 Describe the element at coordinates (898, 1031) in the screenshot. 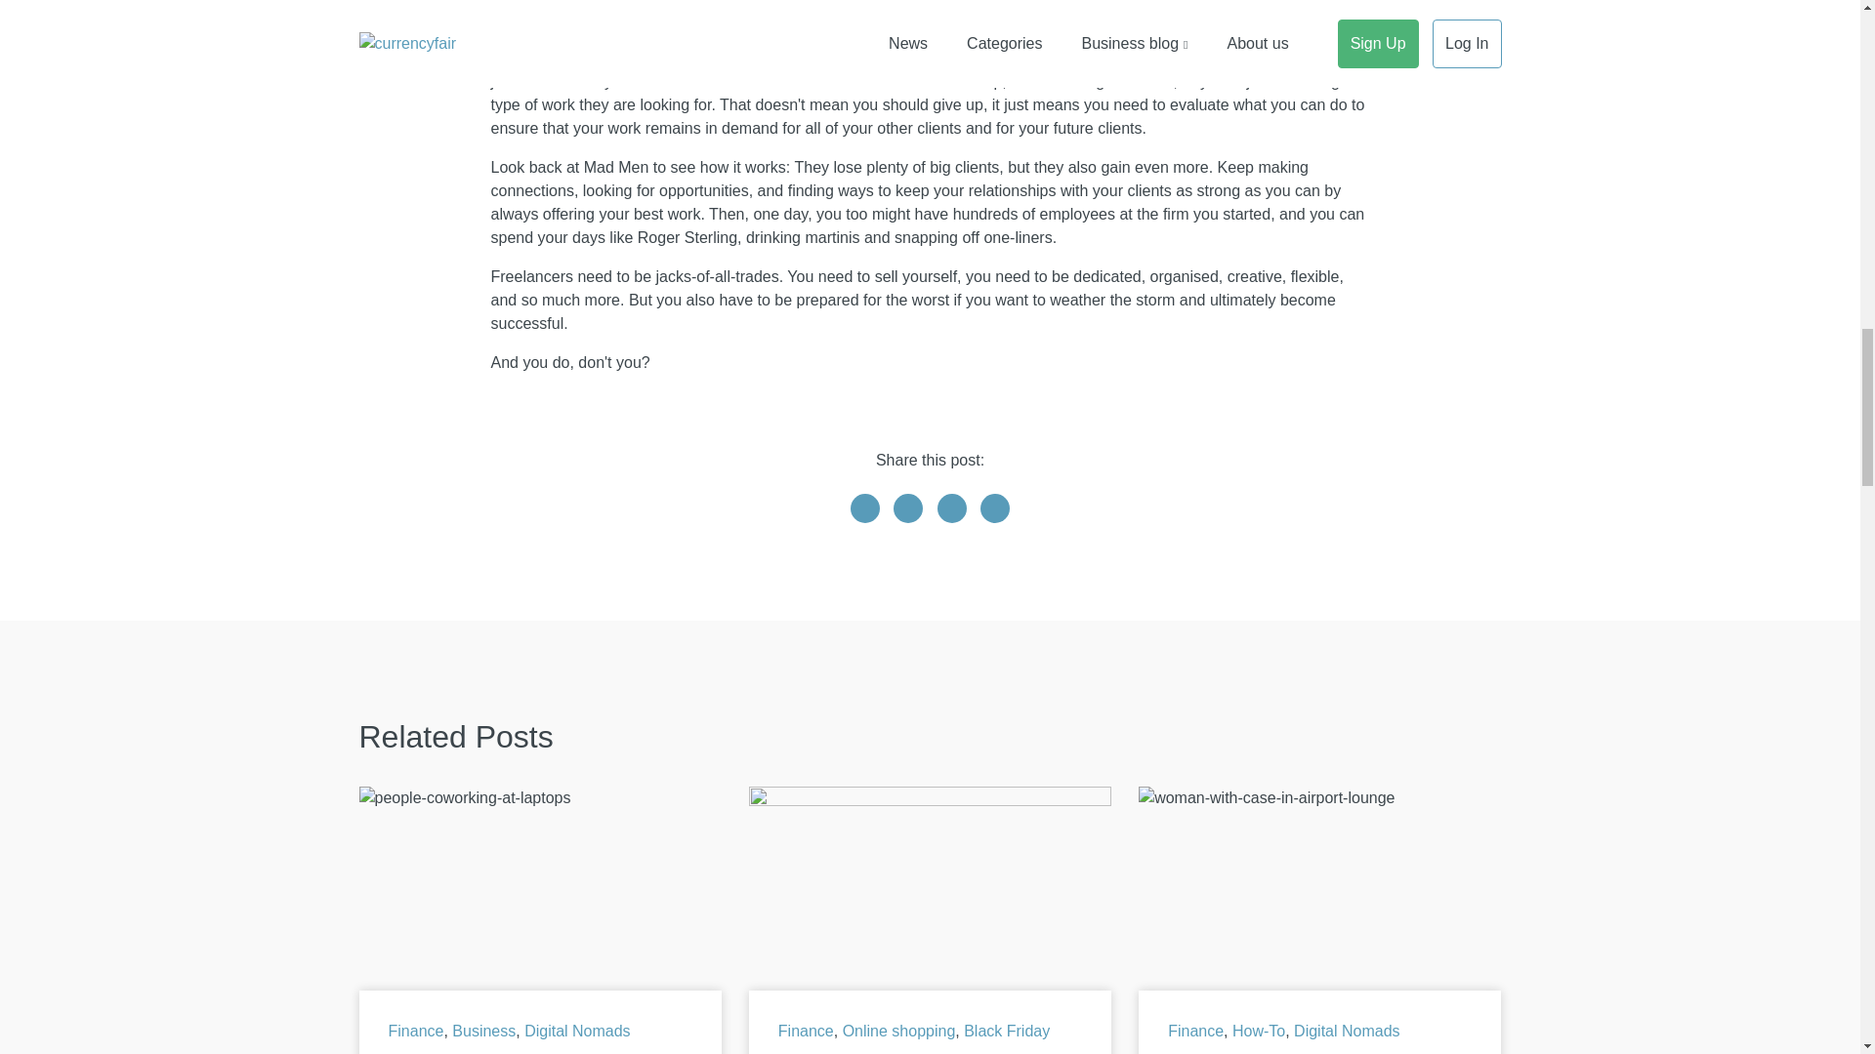

I see `Online shopping` at that location.